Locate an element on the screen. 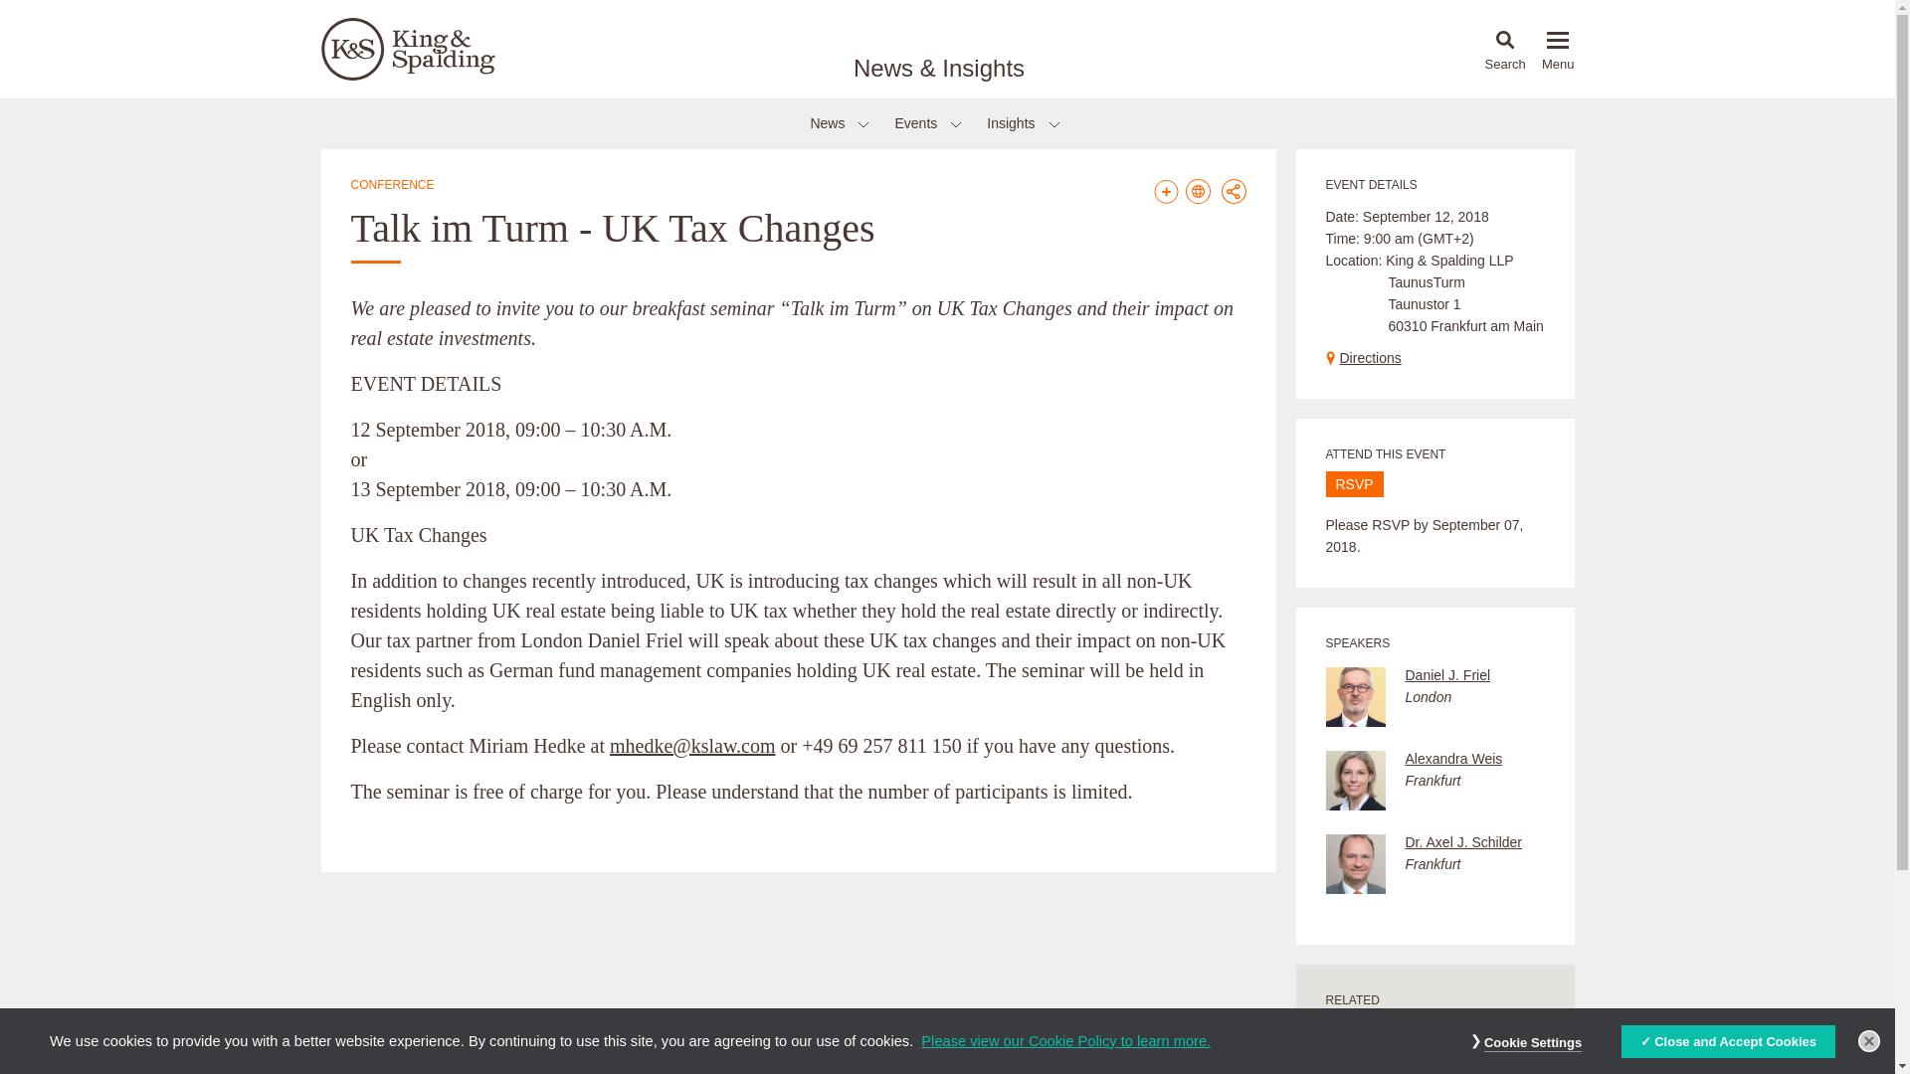 This screenshot has width=1910, height=1074. Close is located at coordinates (1868, 1040).